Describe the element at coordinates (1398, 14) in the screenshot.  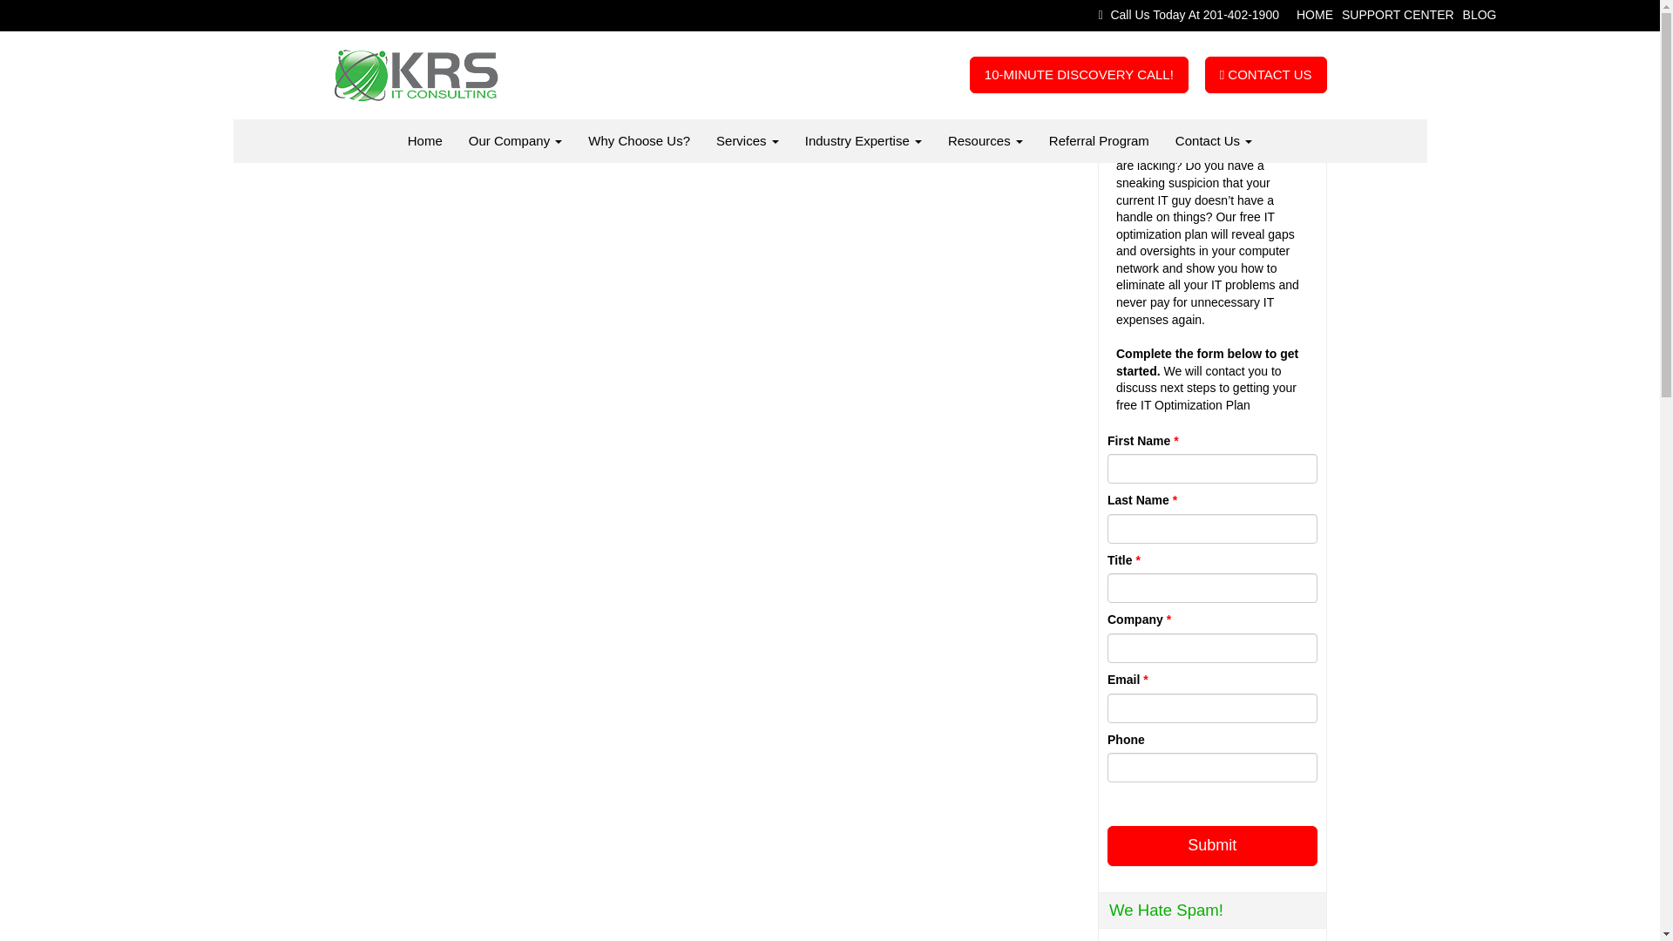
I see `SUPPORT CENTER` at that location.